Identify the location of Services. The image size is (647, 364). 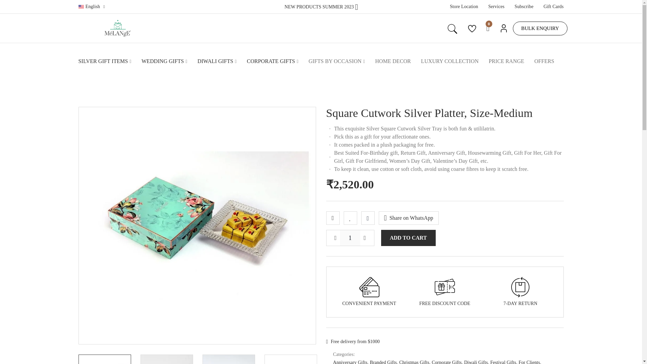
(496, 7).